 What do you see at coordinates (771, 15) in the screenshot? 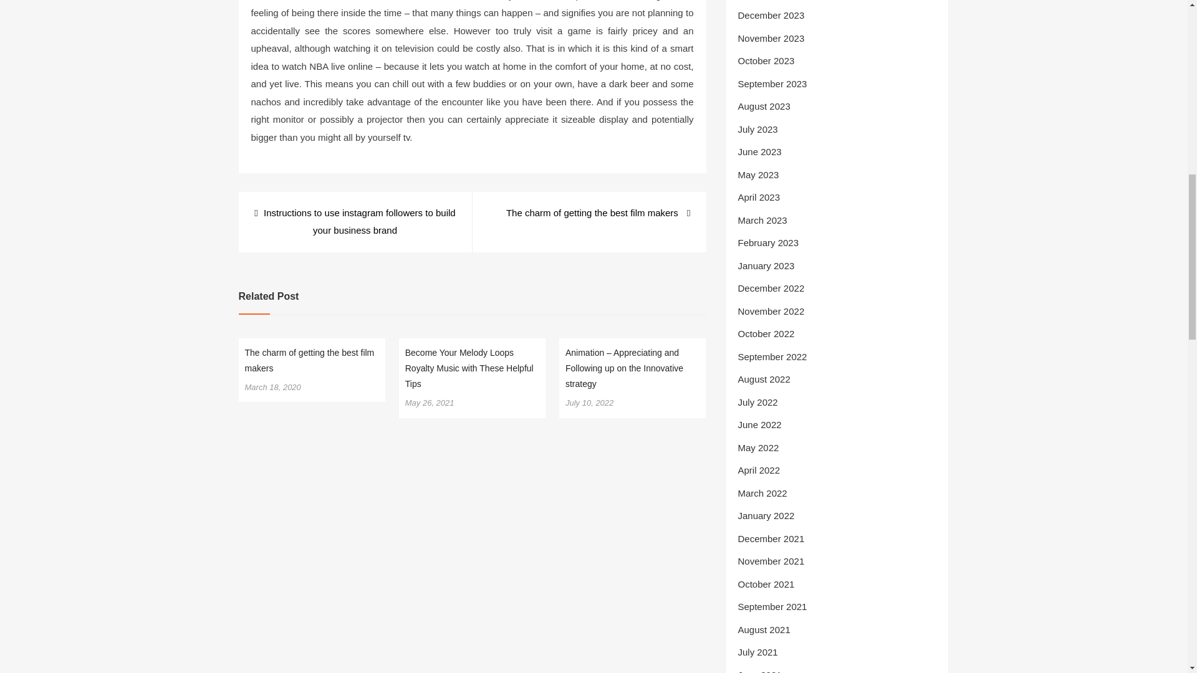
I see `December 2023` at bounding box center [771, 15].